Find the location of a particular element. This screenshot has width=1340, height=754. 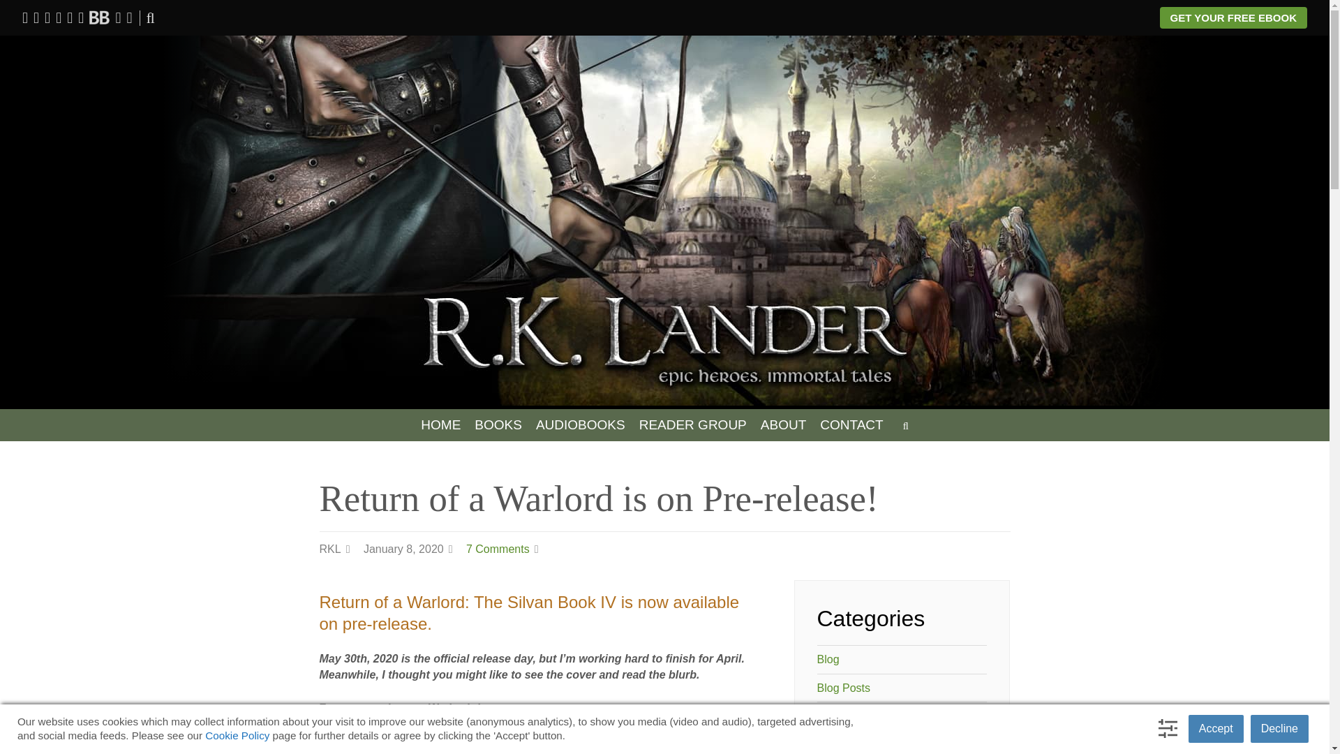

Join Facebook Group is located at coordinates (36, 17).